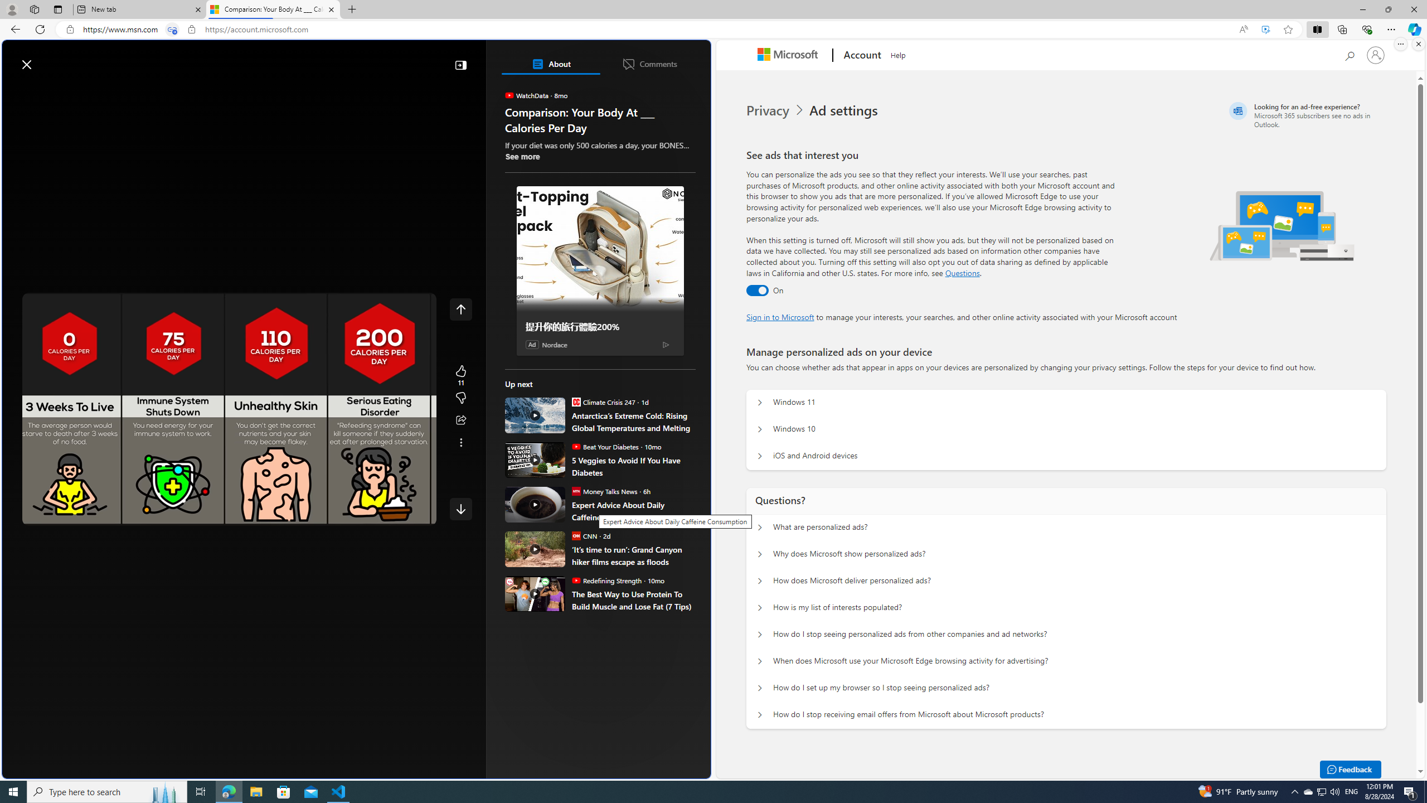  Describe the element at coordinates (460, 420) in the screenshot. I see `Share this story` at that location.